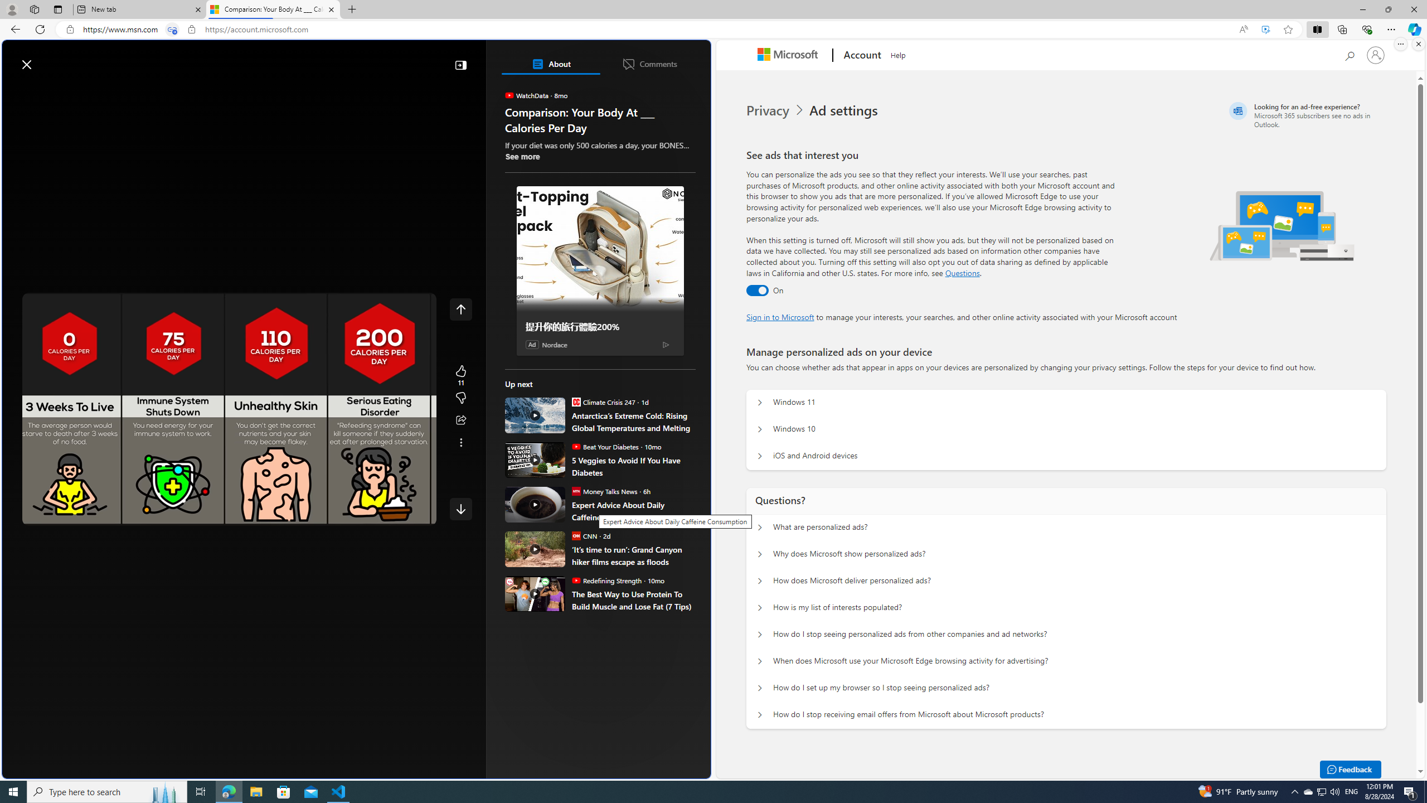  Describe the element at coordinates (460, 420) in the screenshot. I see `Share this story` at that location.